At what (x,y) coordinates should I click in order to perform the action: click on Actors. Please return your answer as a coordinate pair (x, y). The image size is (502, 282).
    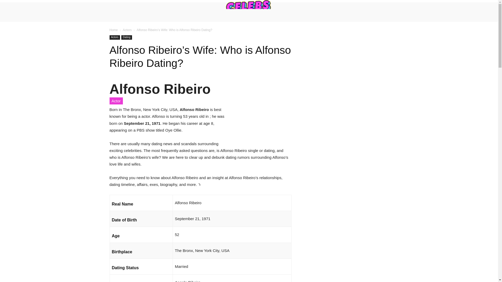
    Looking at the image, I should click on (127, 30).